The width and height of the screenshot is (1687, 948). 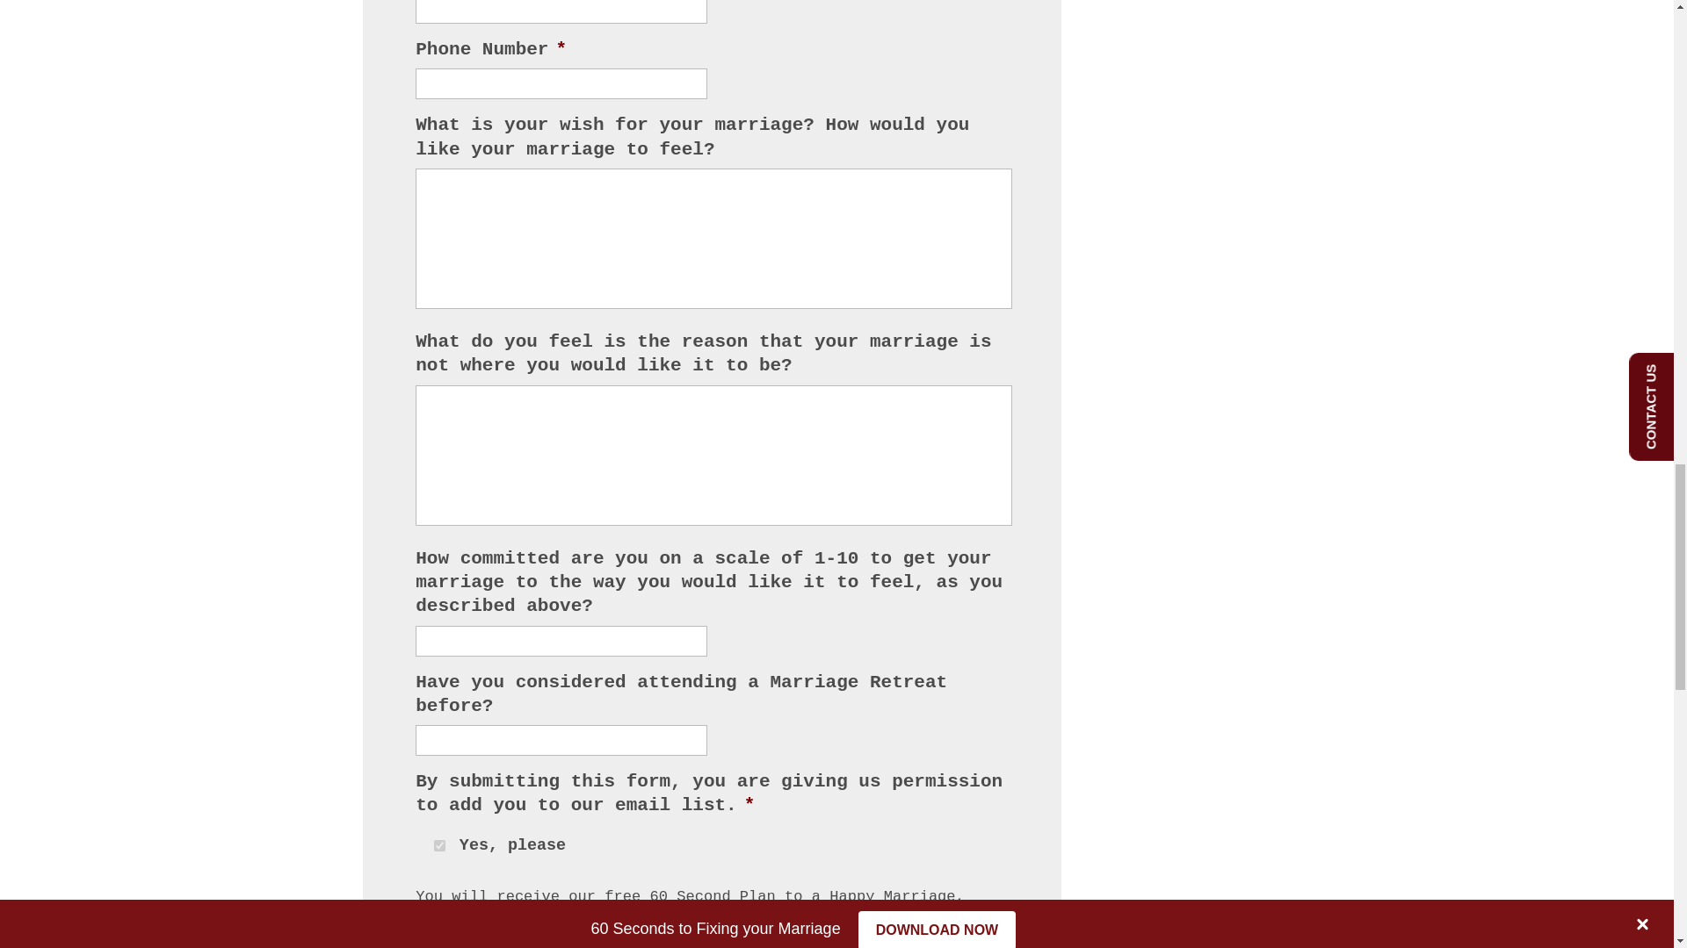 I want to click on Yes, please, so click(x=439, y=844).